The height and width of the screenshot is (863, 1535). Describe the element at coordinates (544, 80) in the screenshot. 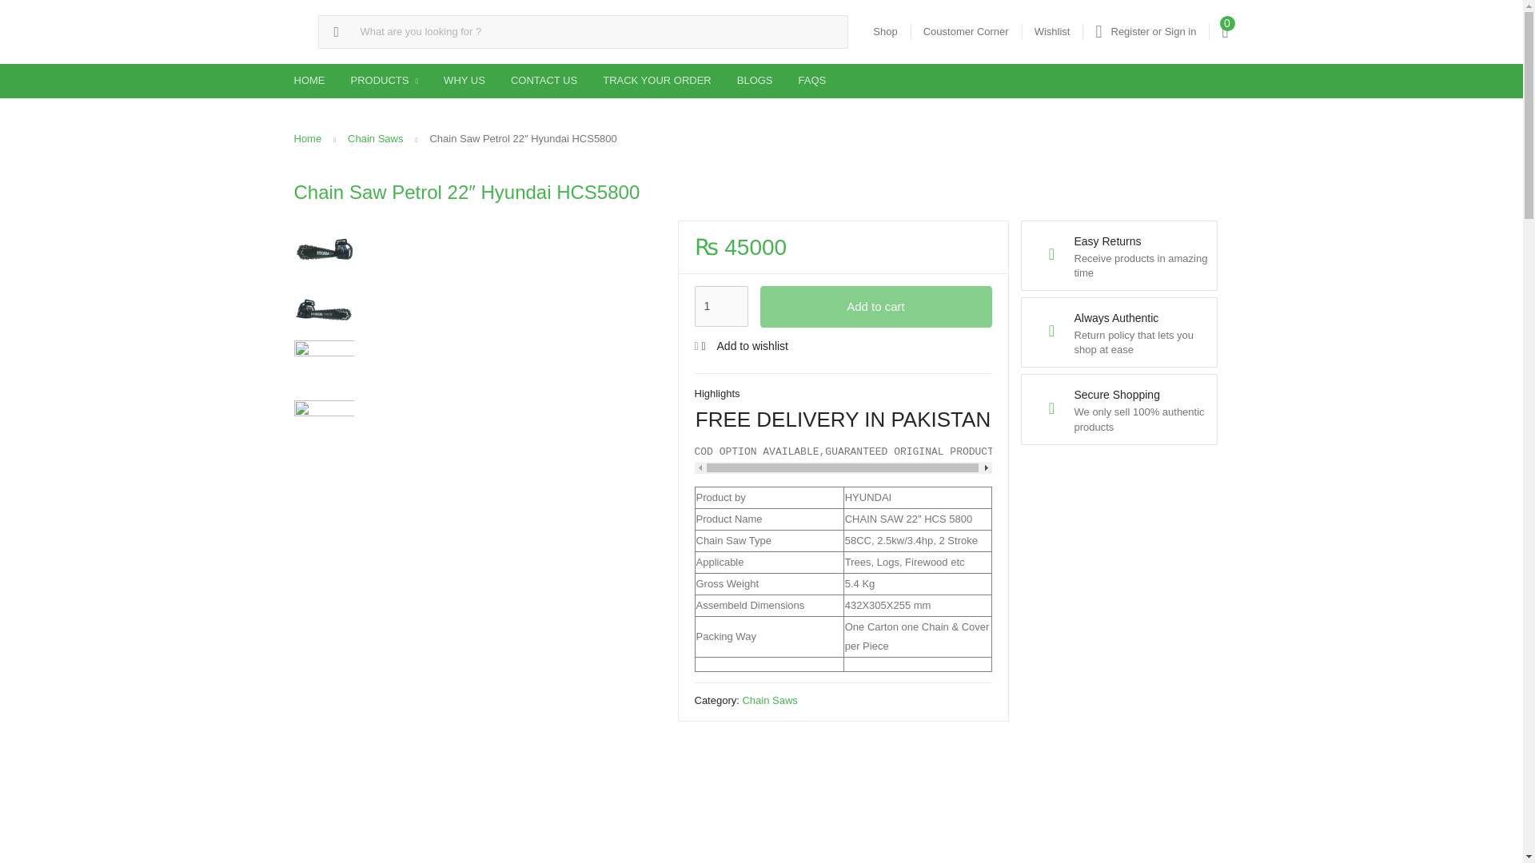

I see `CONTACT US` at that location.